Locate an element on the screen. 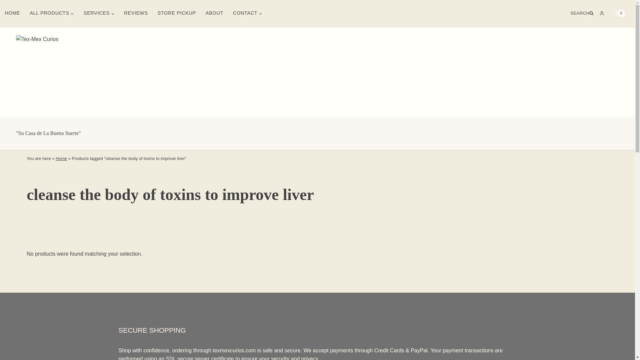 The height and width of the screenshot is (360, 640). ALL PRODUCTS is located at coordinates (52, 13).